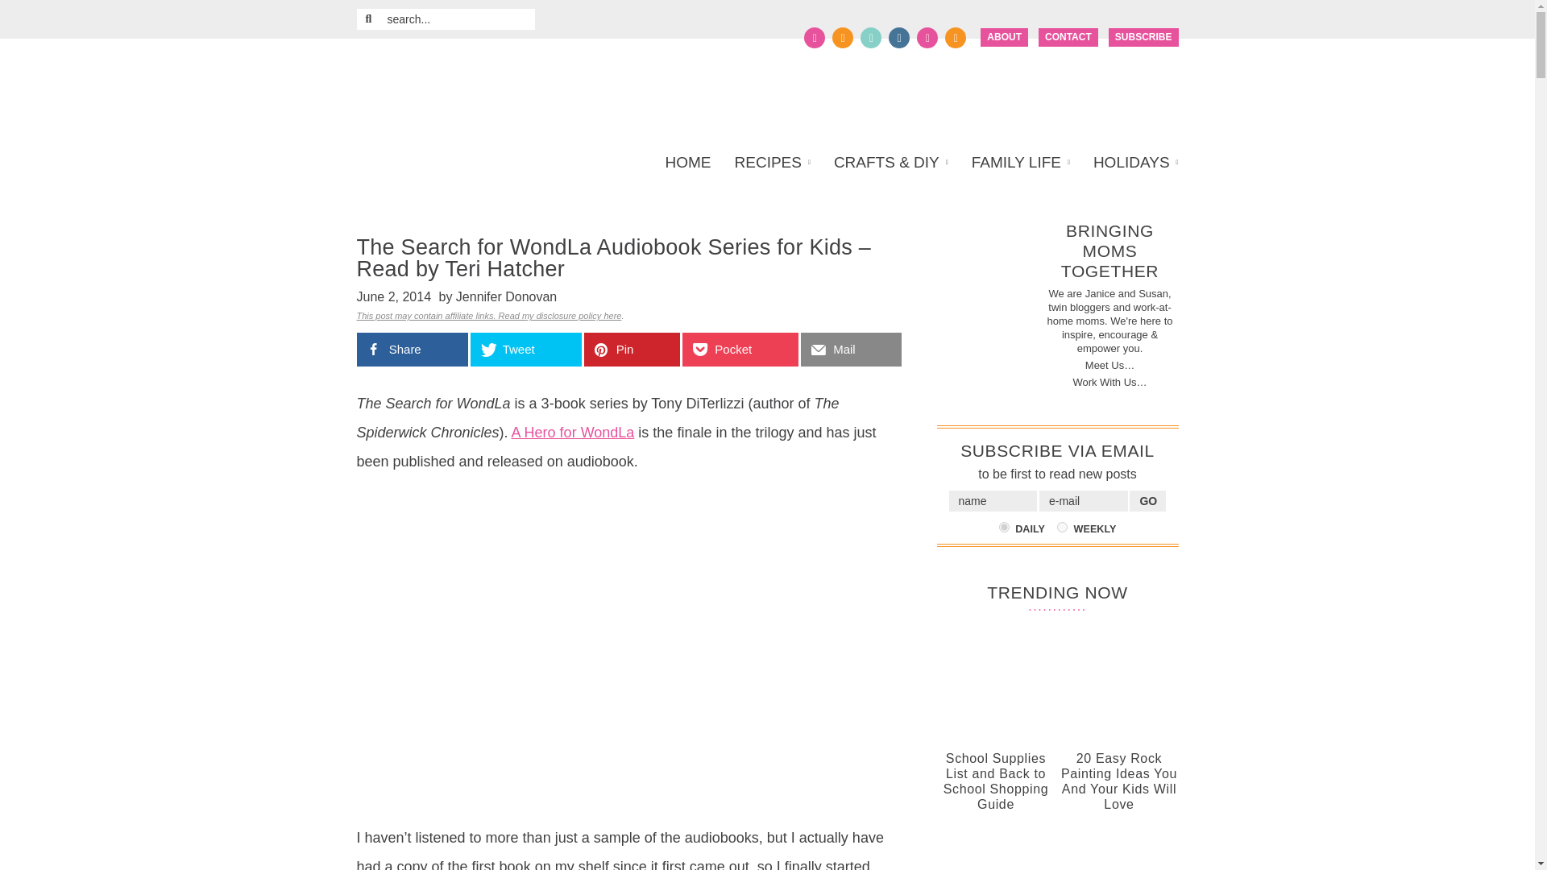  What do you see at coordinates (1144, 37) in the screenshot?
I see `SUBSCRIBE` at bounding box center [1144, 37].